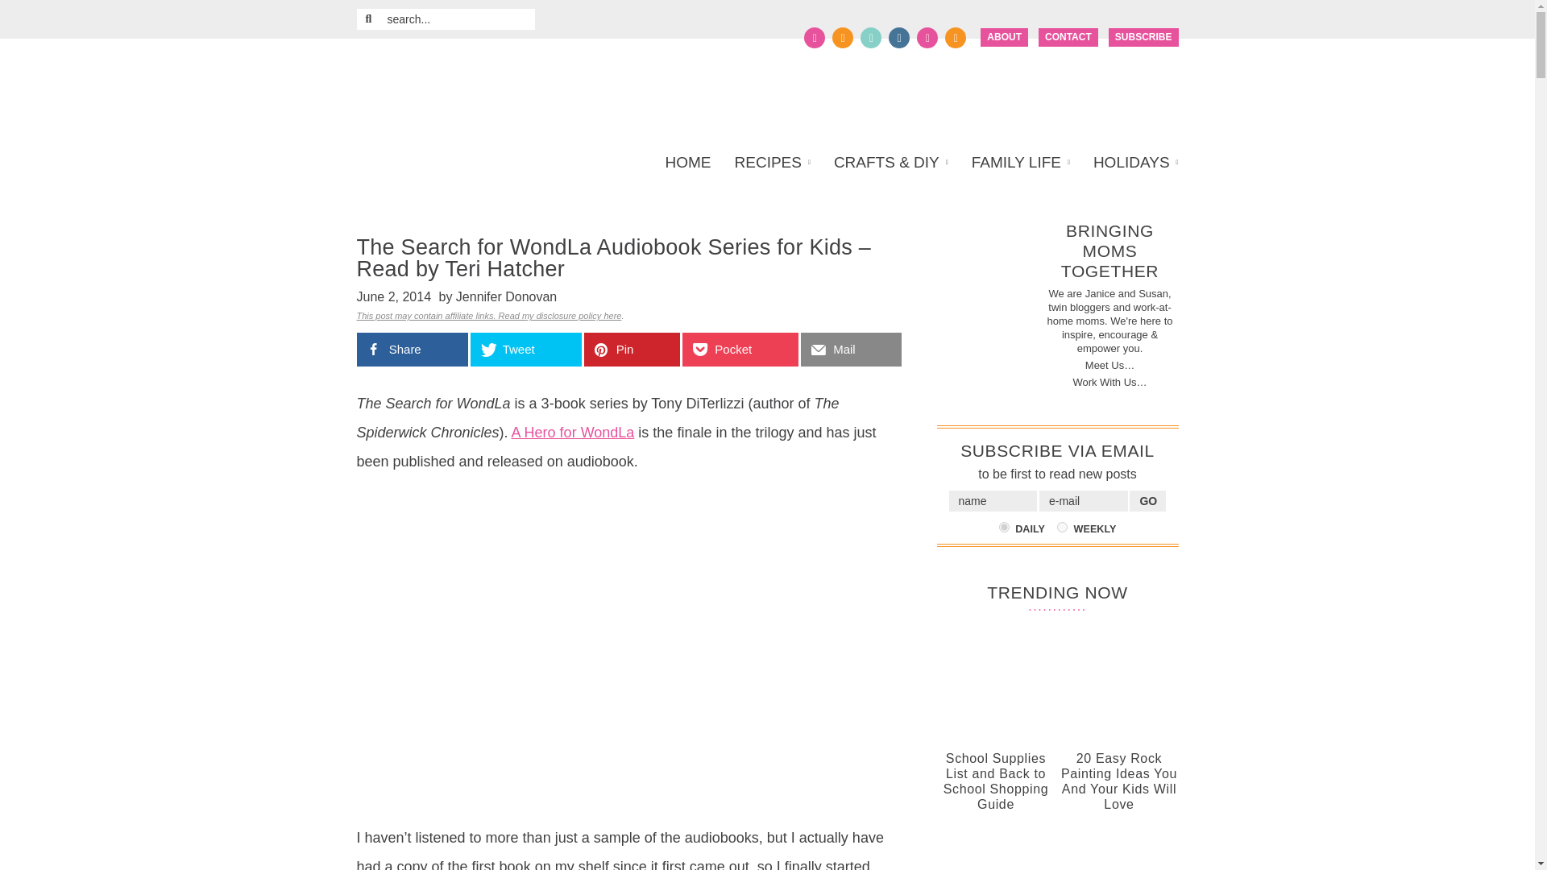  What do you see at coordinates (1144, 37) in the screenshot?
I see `SUBSCRIBE` at bounding box center [1144, 37].